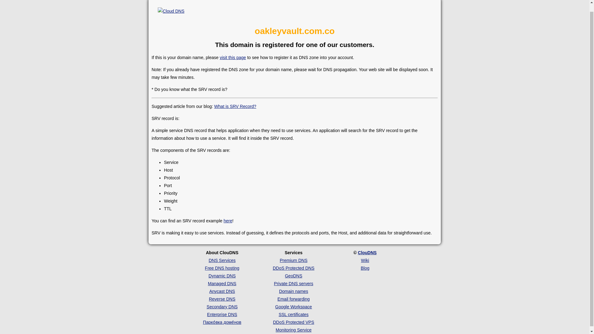  Describe the element at coordinates (222, 299) in the screenshot. I see `Reverse DNS` at that location.